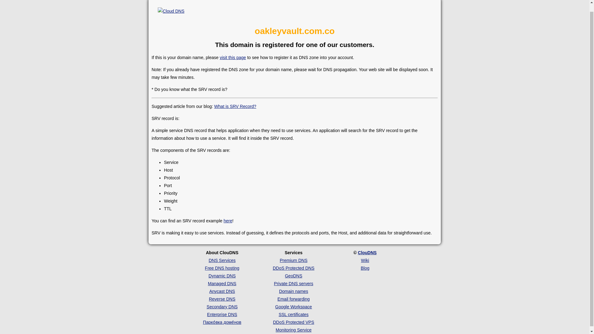  Describe the element at coordinates (222, 299) in the screenshot. I see `Reverse DNS` at that location.